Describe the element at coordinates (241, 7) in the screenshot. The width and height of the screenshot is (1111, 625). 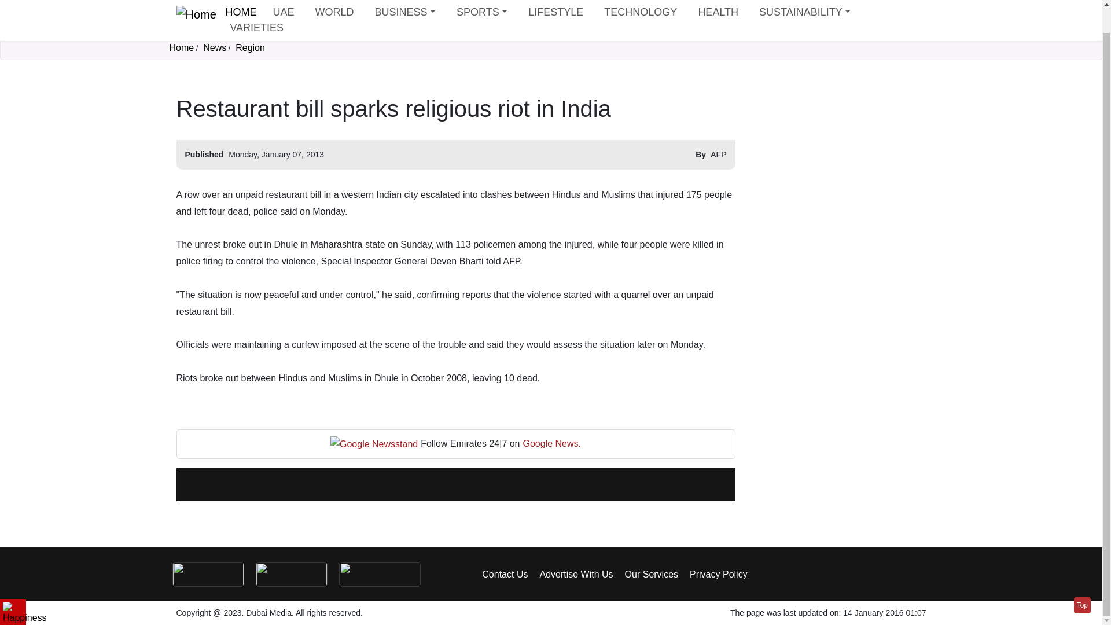
I see `HOME` at that location.